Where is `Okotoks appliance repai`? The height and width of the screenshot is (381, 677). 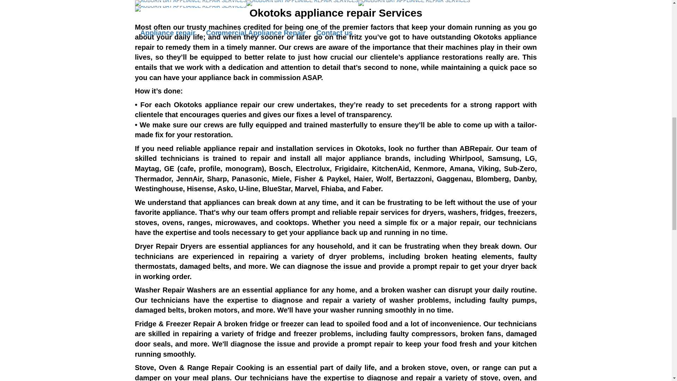 Okotoks appliance repai is located at coordinates (336, 42).